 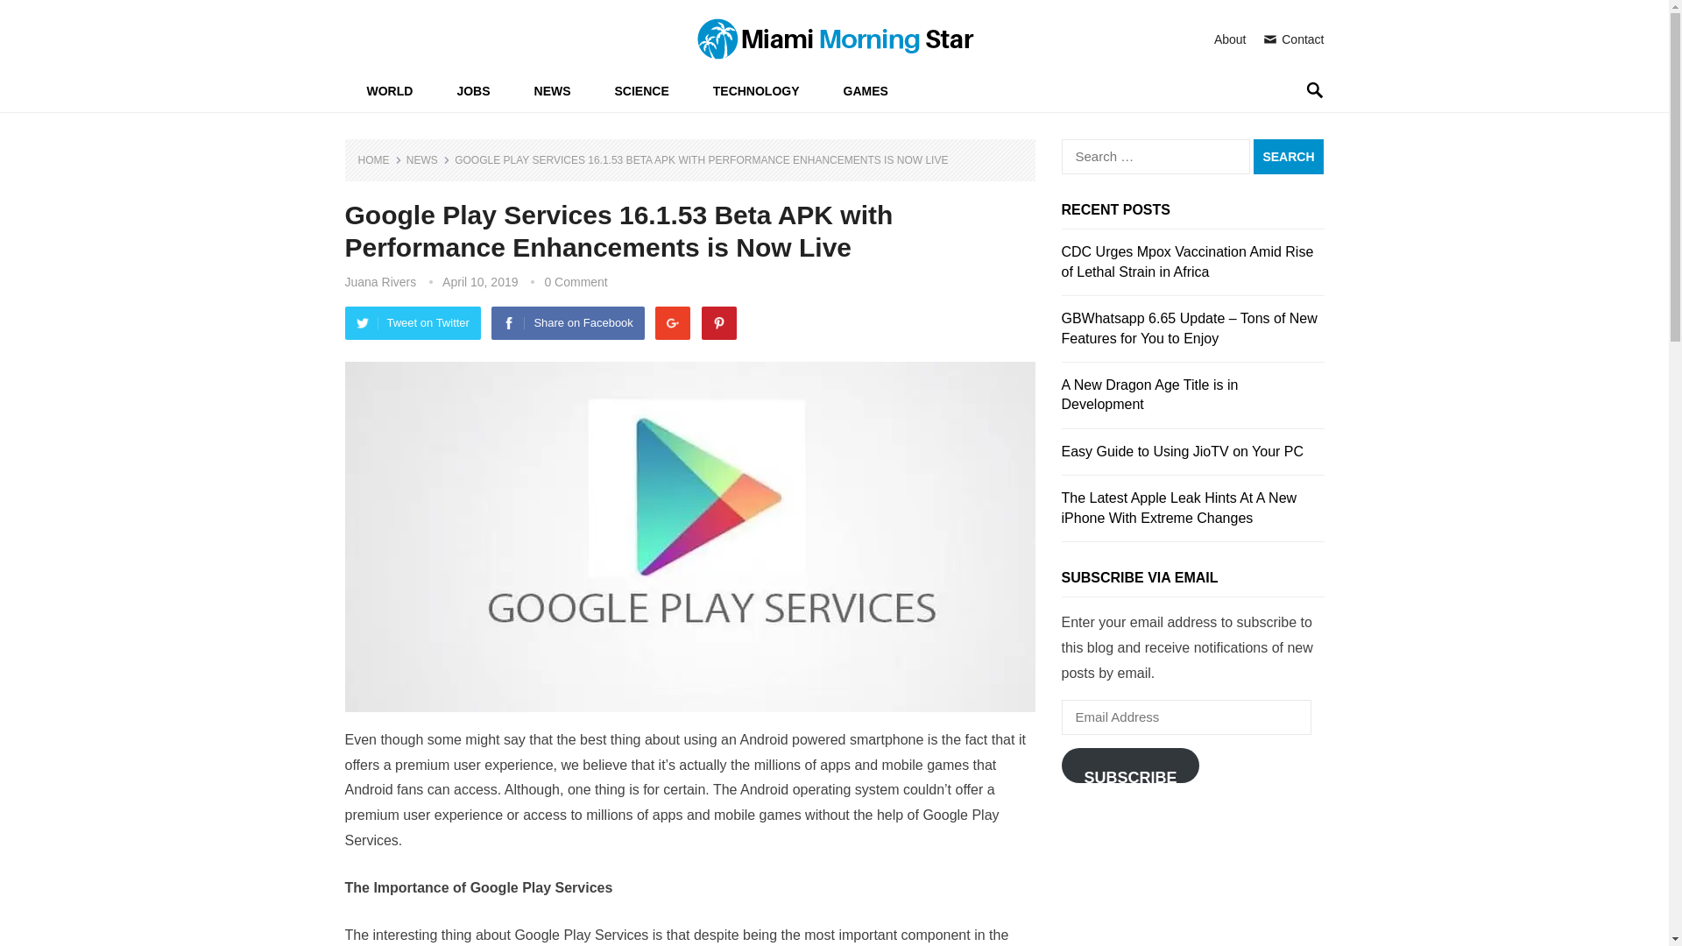 I want to click on Contact, so click(x=1293, y=39).